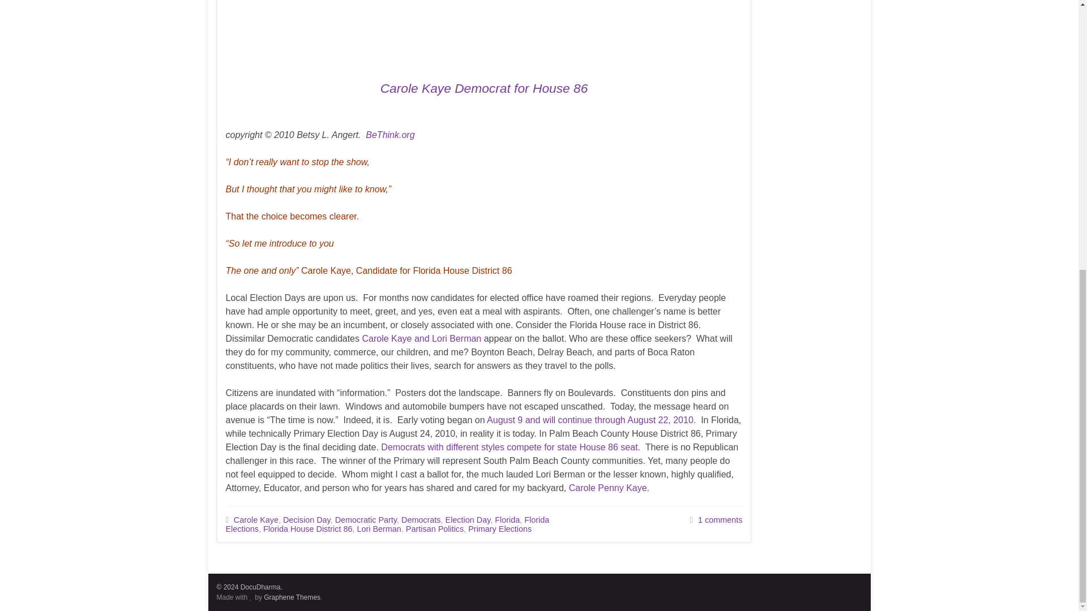 The image size is (1087, 611). Describe the element at coordinates (421, 338) in the screenshot. I see `Carole Kaye and Lori Berman` at that location.